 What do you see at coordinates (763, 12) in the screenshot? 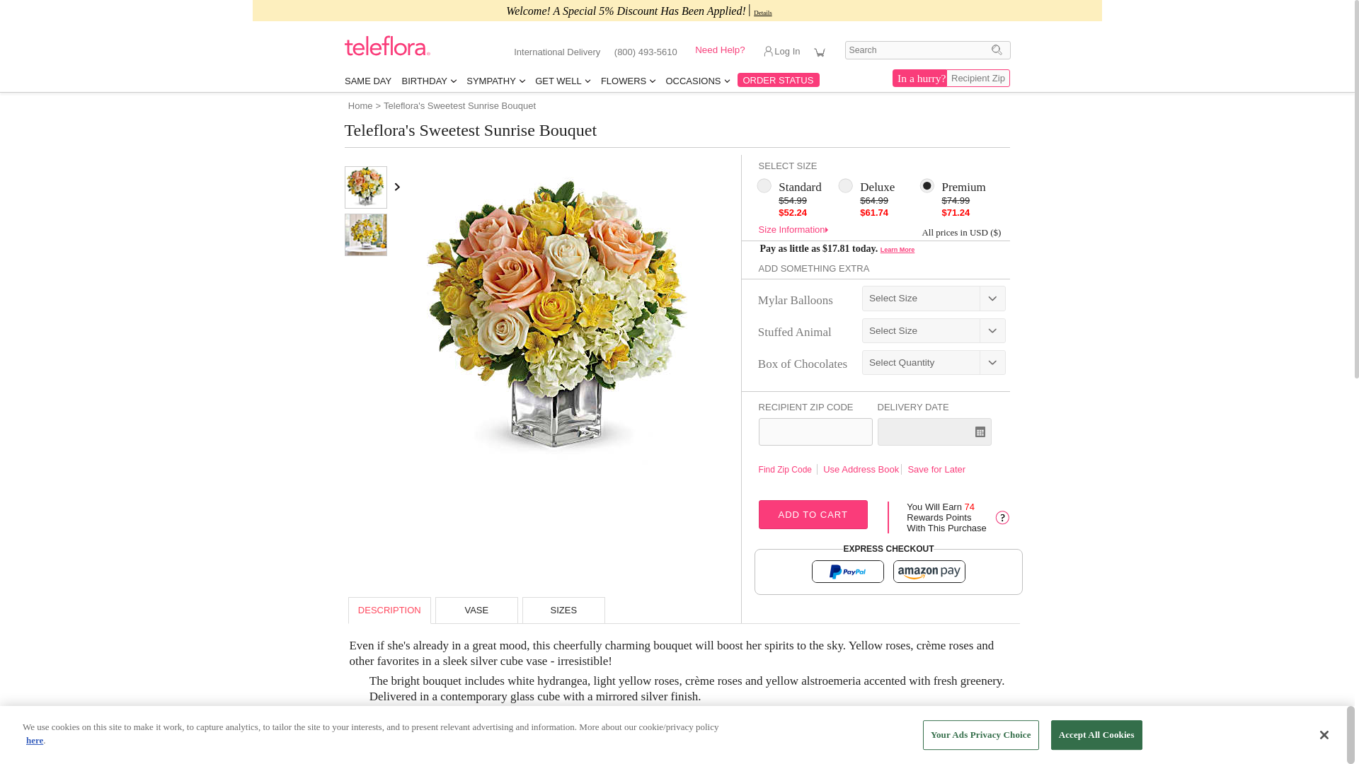
I see `Details` at bounding box center [763, 12].